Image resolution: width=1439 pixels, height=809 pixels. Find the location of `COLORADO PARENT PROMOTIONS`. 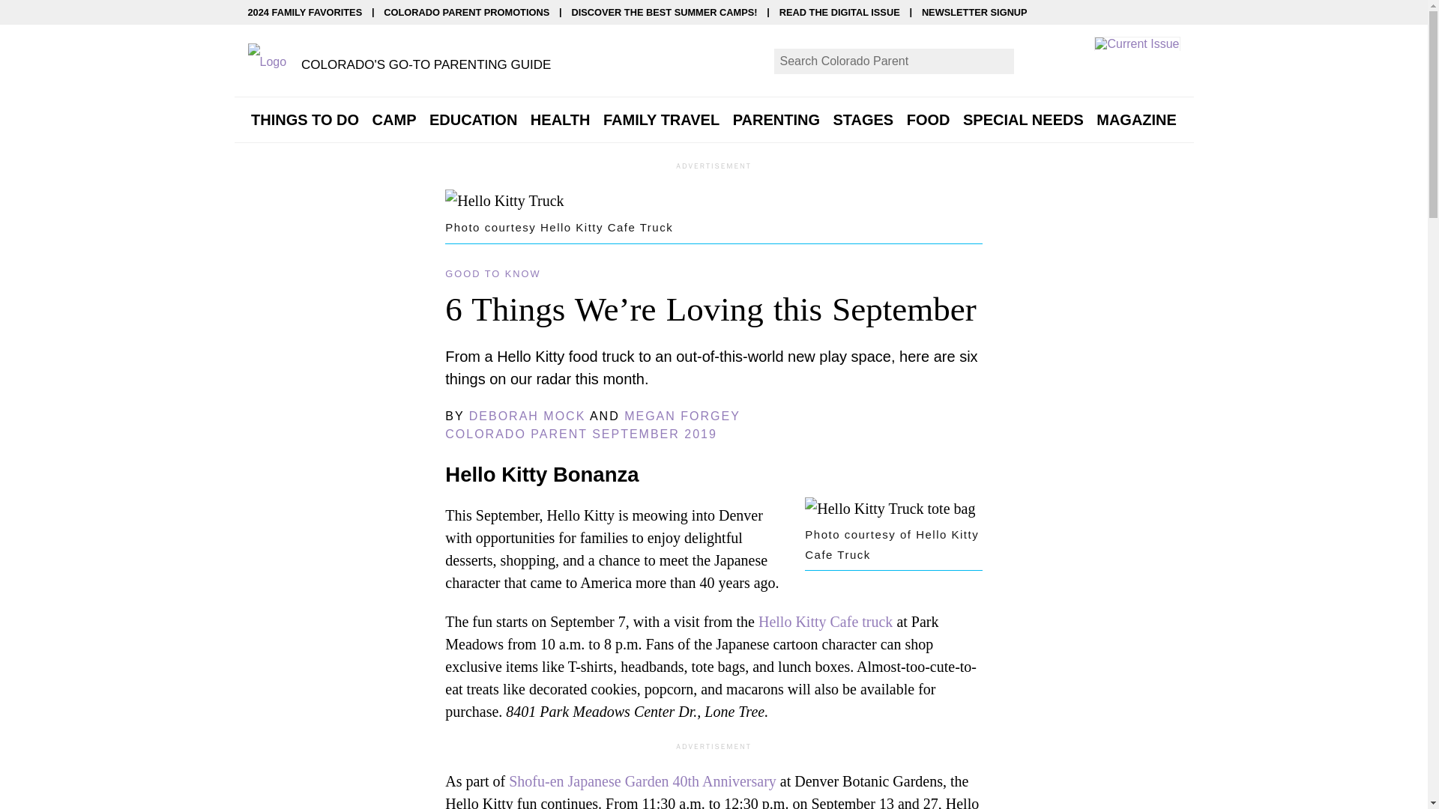

COLORADO PARENT PROMOTIONS is located at coordinates (466, 12).